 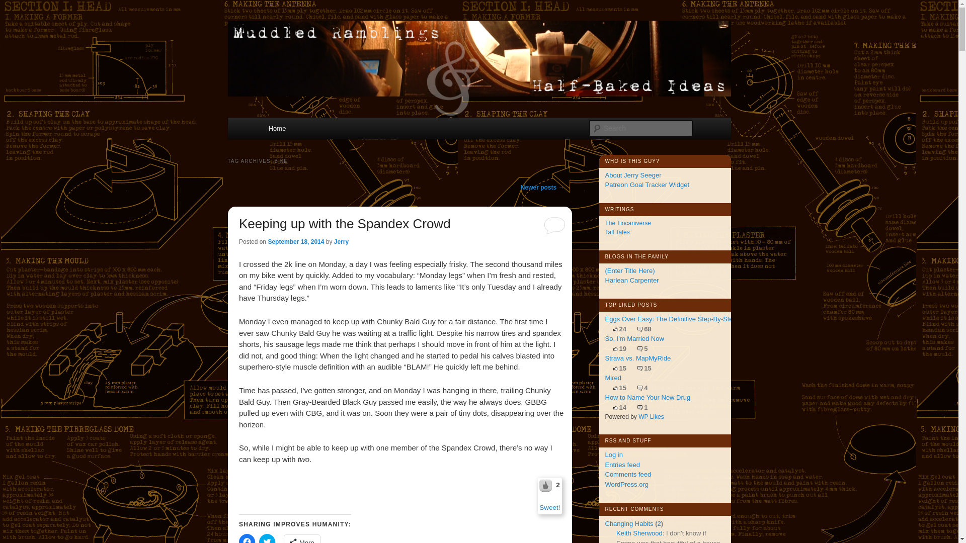 I want to click on Jerry, so click(x=341, y=242).